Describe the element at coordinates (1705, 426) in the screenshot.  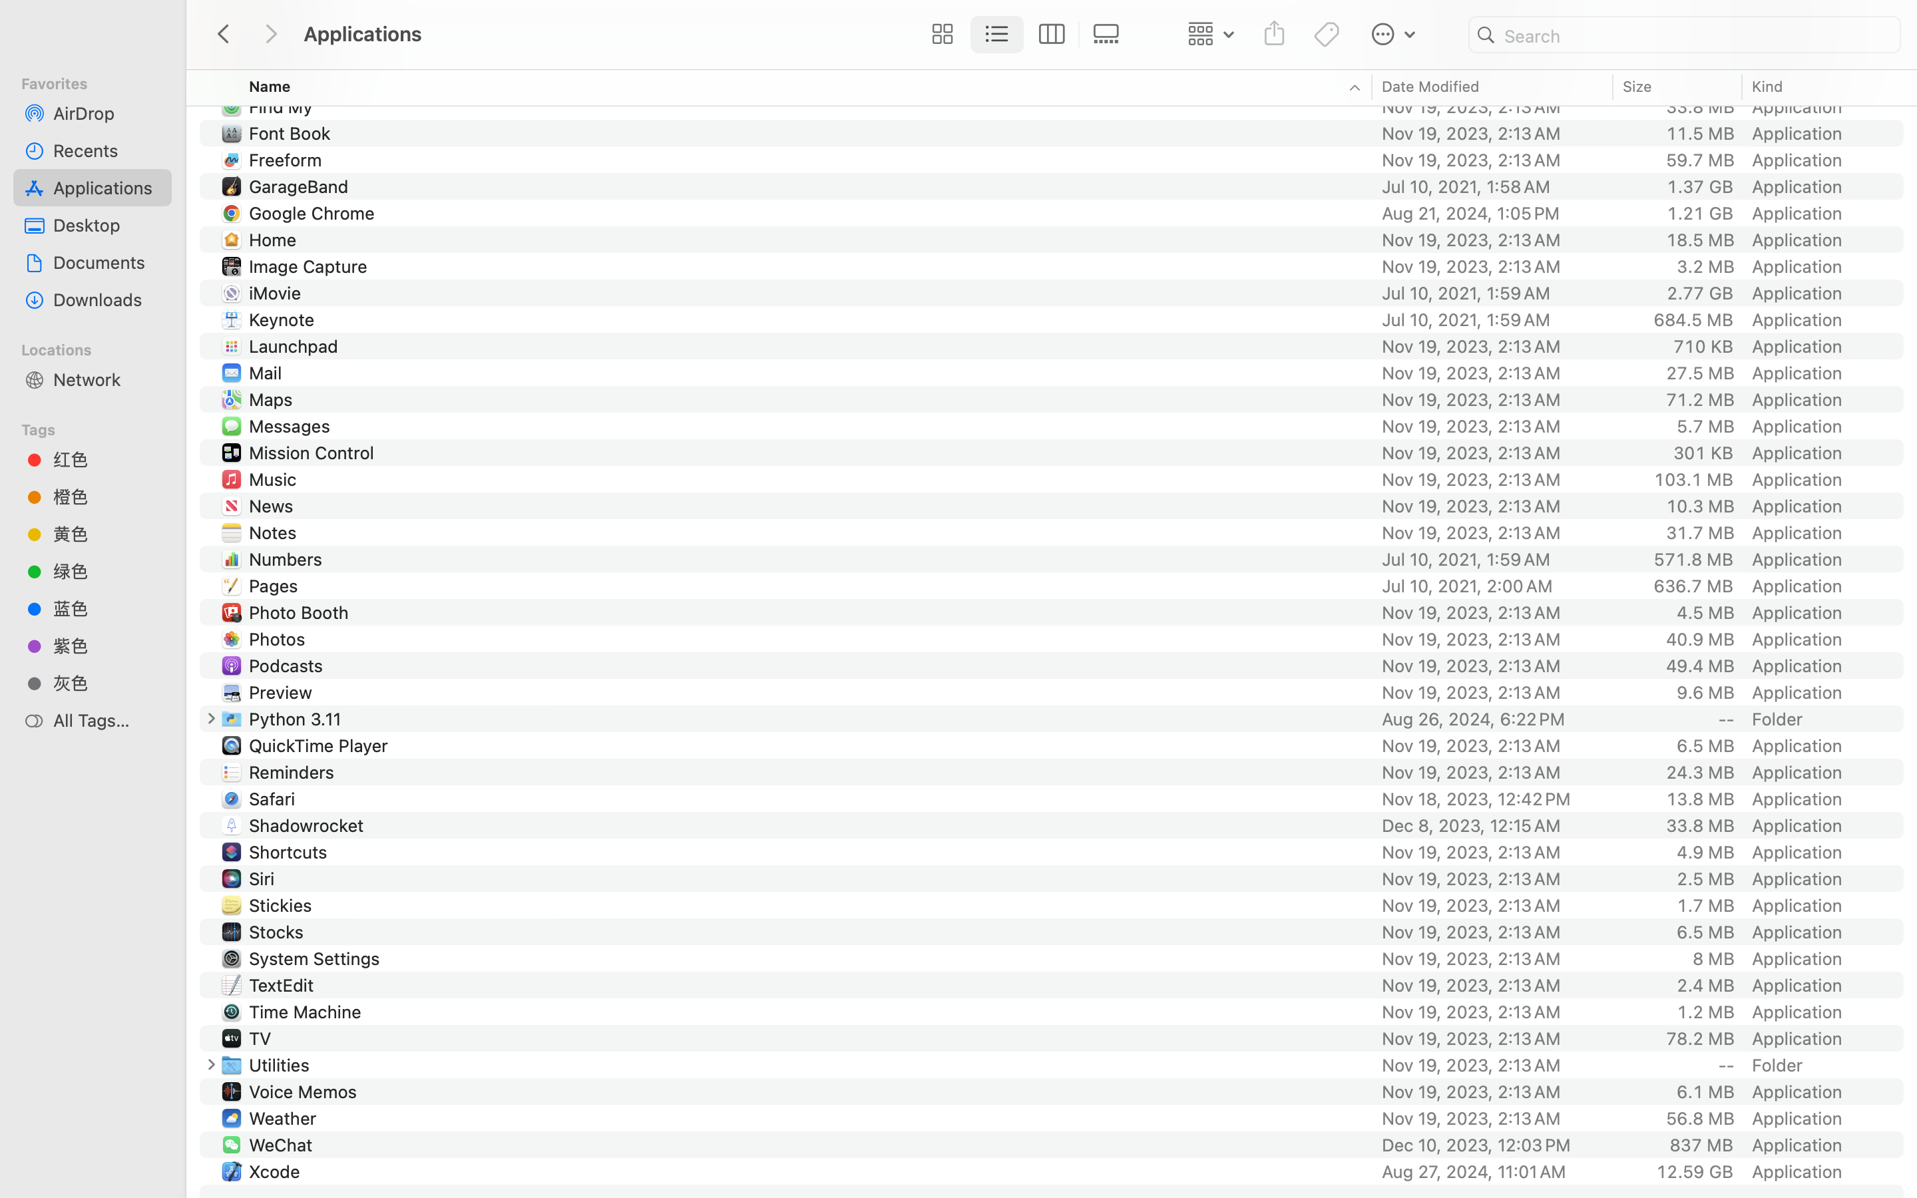
I see `5.7 MB` at that location.